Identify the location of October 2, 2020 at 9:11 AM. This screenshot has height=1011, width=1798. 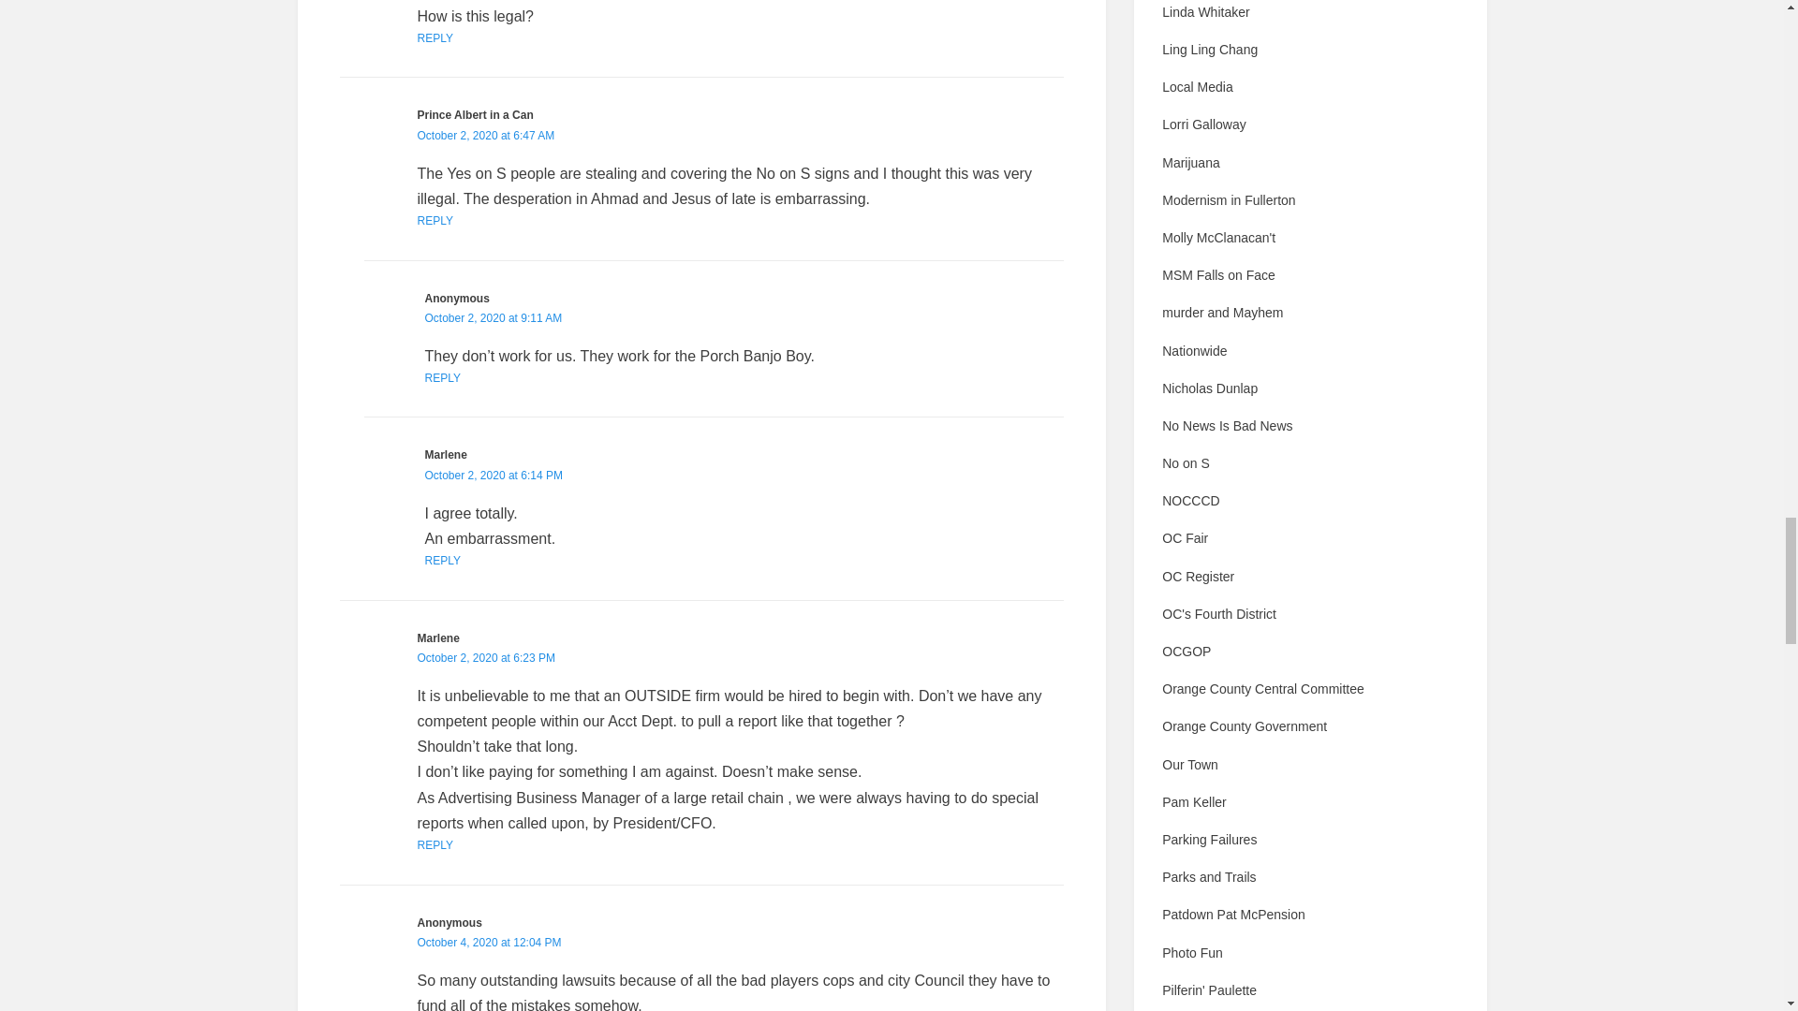
(493, 317).